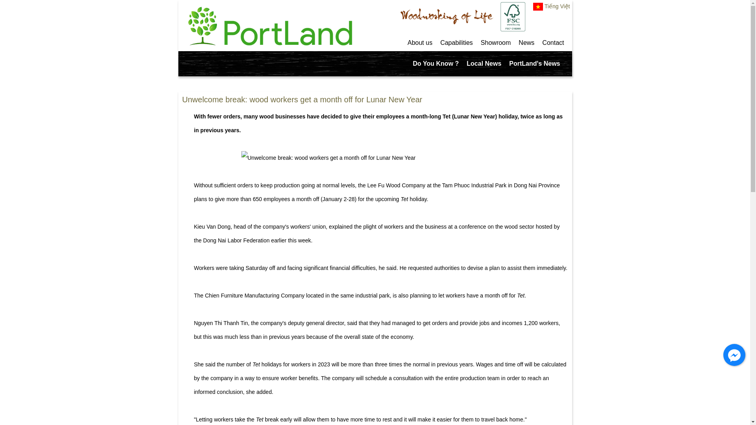 The image size is (756, 425). Describe the element at coordinates (484, 64) in the screenshot. I see `Local News` at that location.